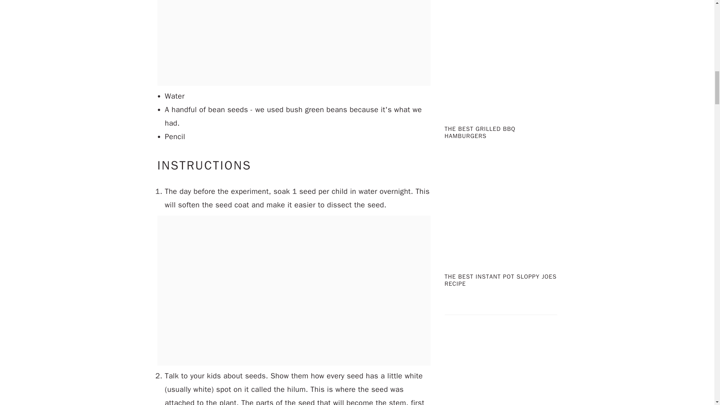 The width and height of the screenshot is (720, 405). Describe the element at coordinates (501, 112) in the screenshot. I see `The Best Grilled BBQ Hamburgers` at that location.